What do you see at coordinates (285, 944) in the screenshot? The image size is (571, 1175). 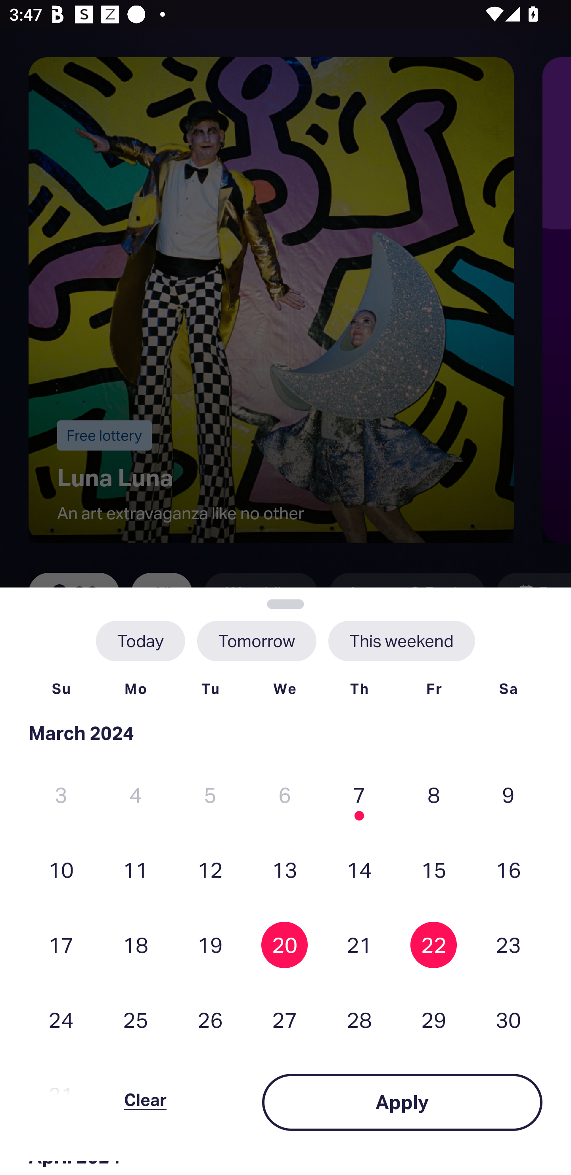 I see `20` at bounding box center [285, 944].